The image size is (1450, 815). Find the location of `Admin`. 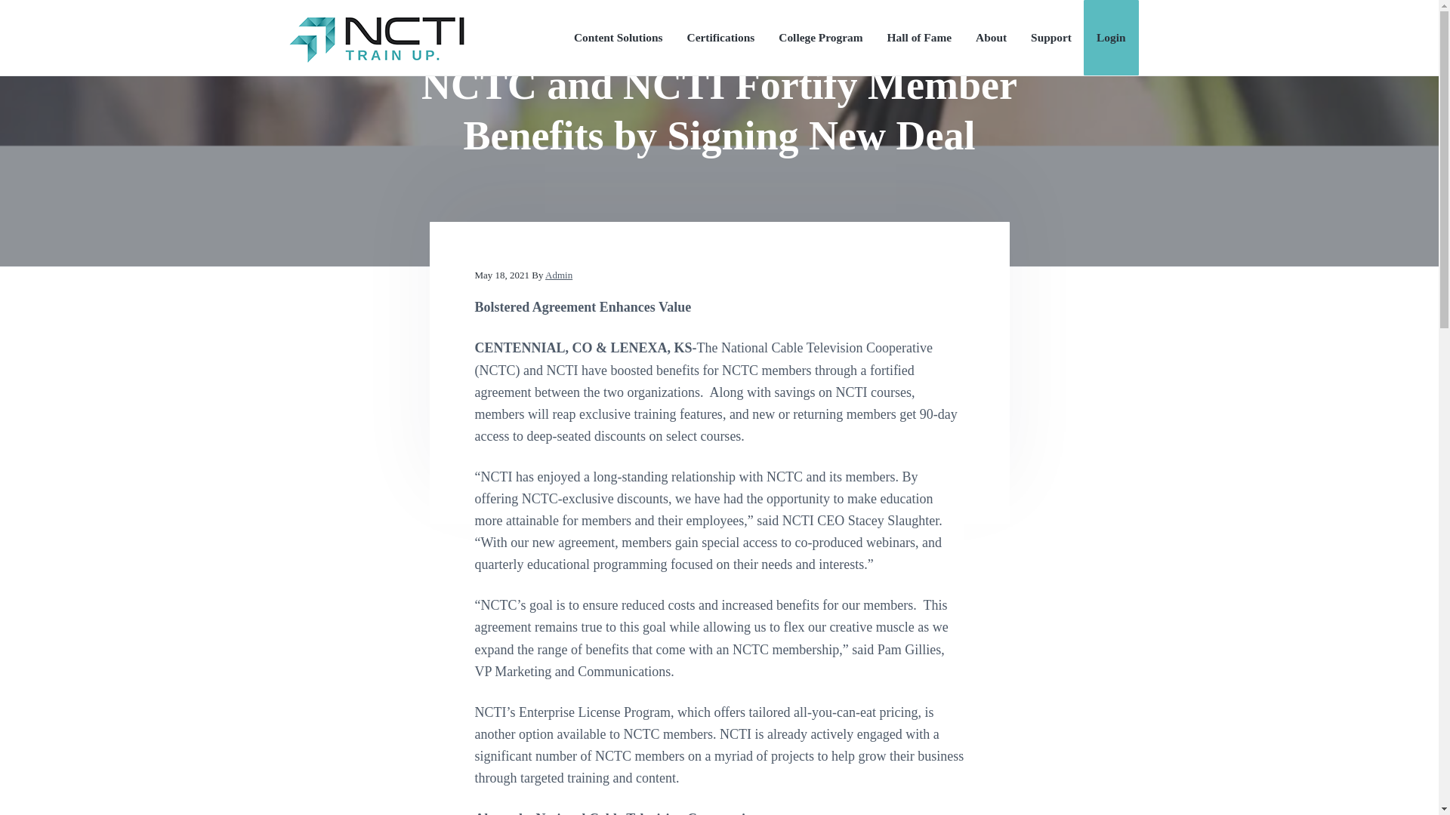

Admin is located at coordinates (559, 275).